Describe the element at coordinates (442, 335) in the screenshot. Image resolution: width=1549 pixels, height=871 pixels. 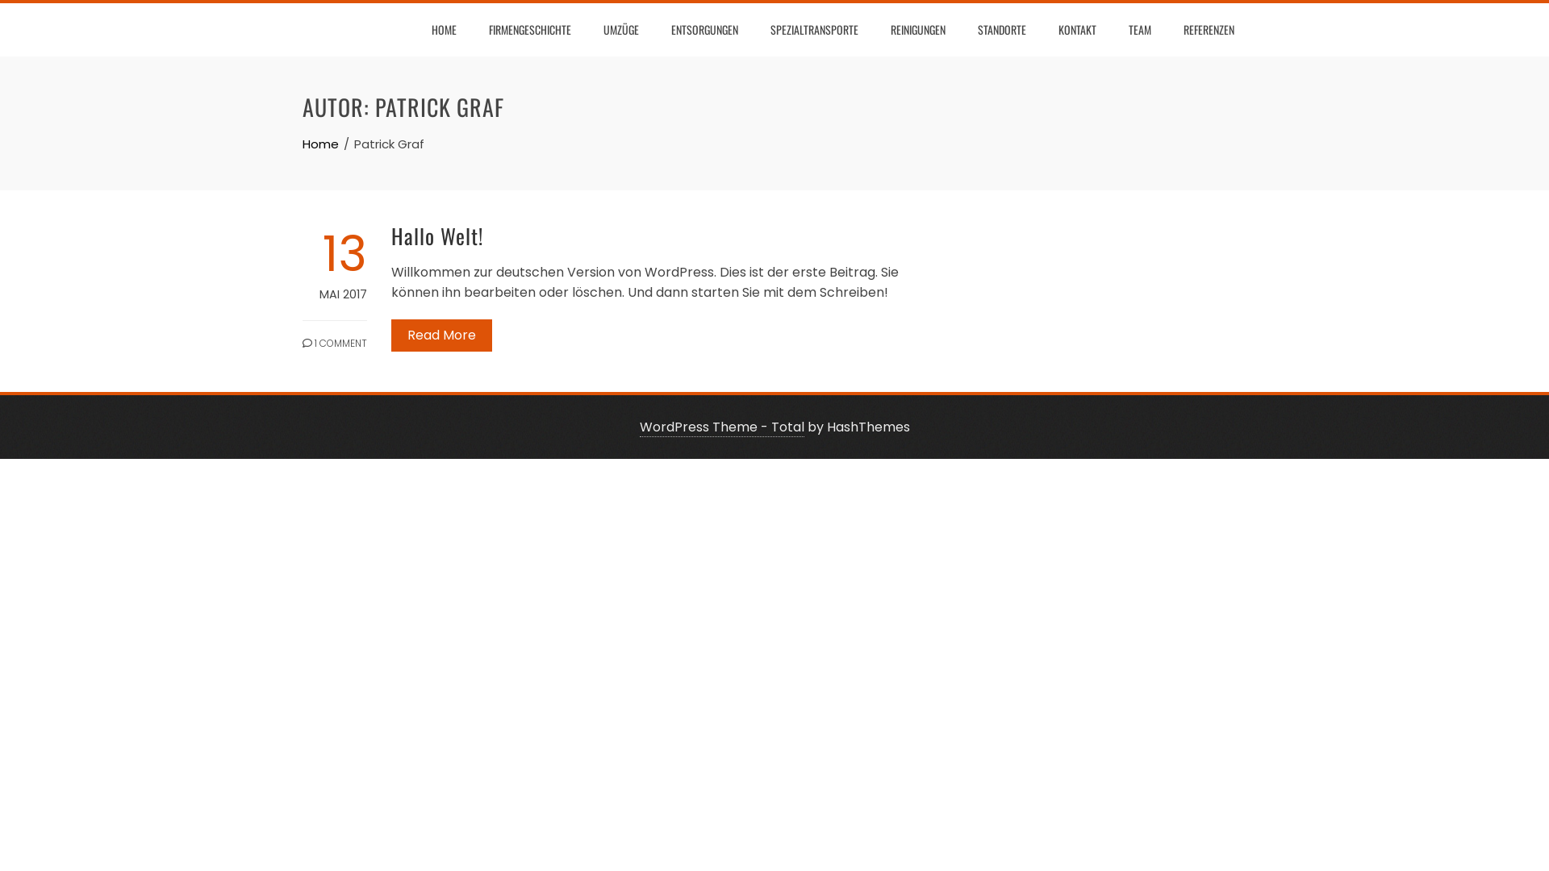
I see `Read More` at that location.